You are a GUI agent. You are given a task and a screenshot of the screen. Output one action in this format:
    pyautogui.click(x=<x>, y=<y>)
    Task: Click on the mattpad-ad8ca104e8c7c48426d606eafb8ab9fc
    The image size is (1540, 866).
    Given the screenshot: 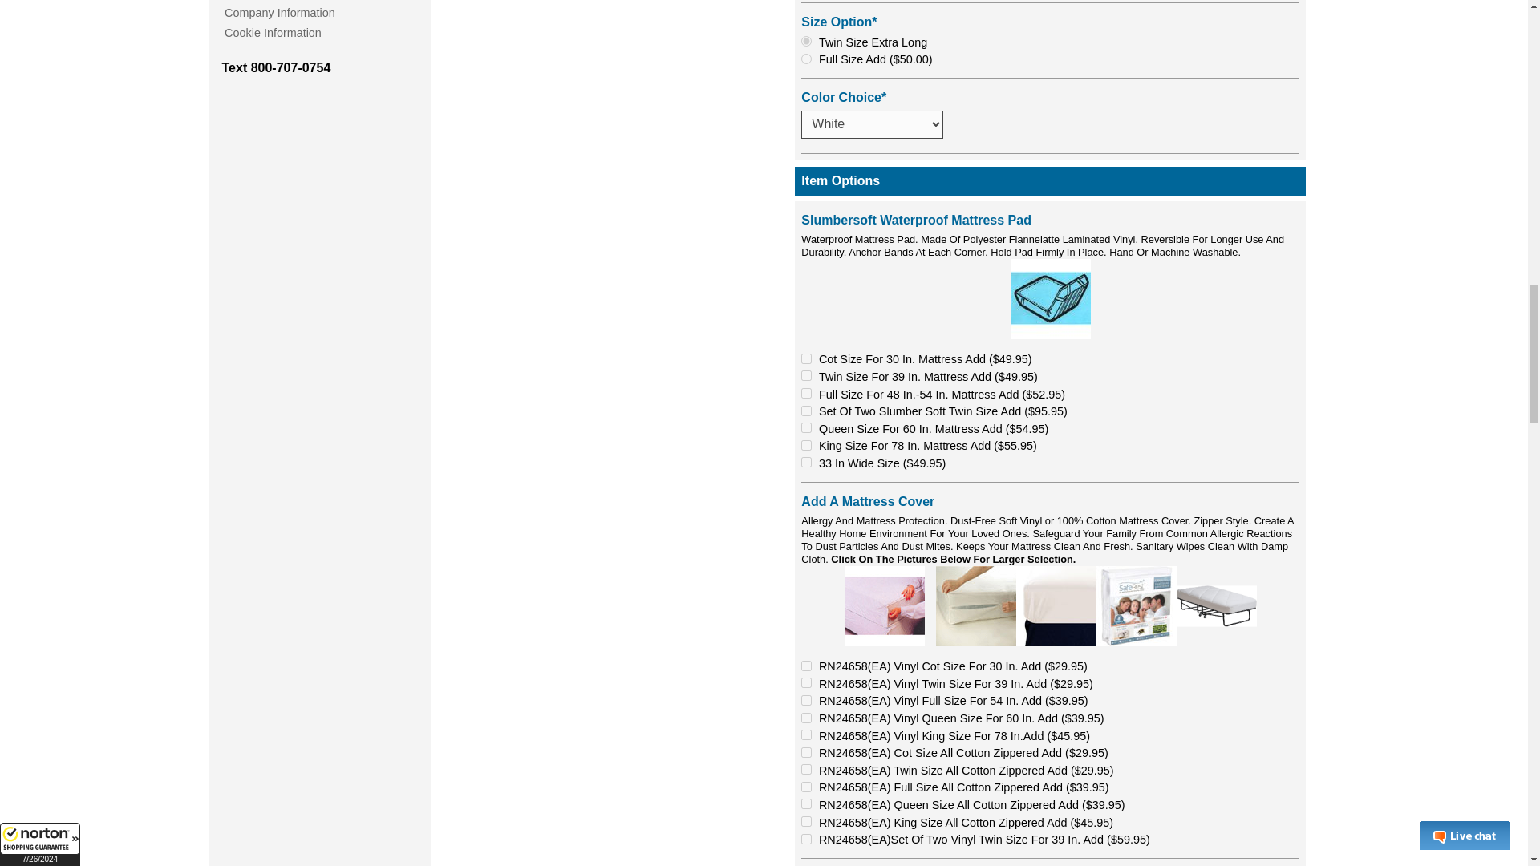 What is the action you would take?
    pyautogui.click(x=805, y=358)
    